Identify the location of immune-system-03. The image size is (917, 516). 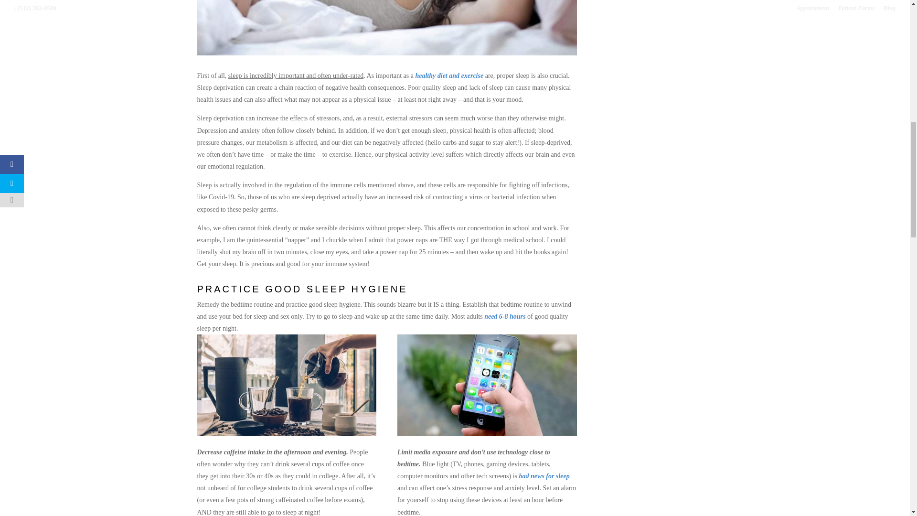
(487, 385).